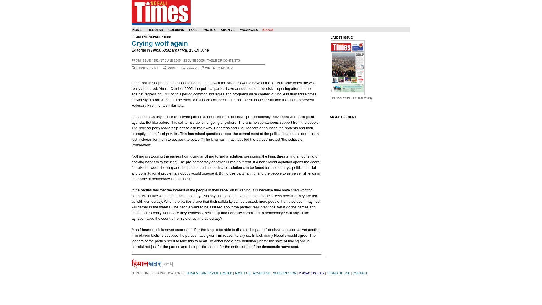 The width and height of the screenshot is (542, 305). What do you see at coordinates (191, 68) in the screenshot?
I see `REFER` at bounding box center [191, 68].